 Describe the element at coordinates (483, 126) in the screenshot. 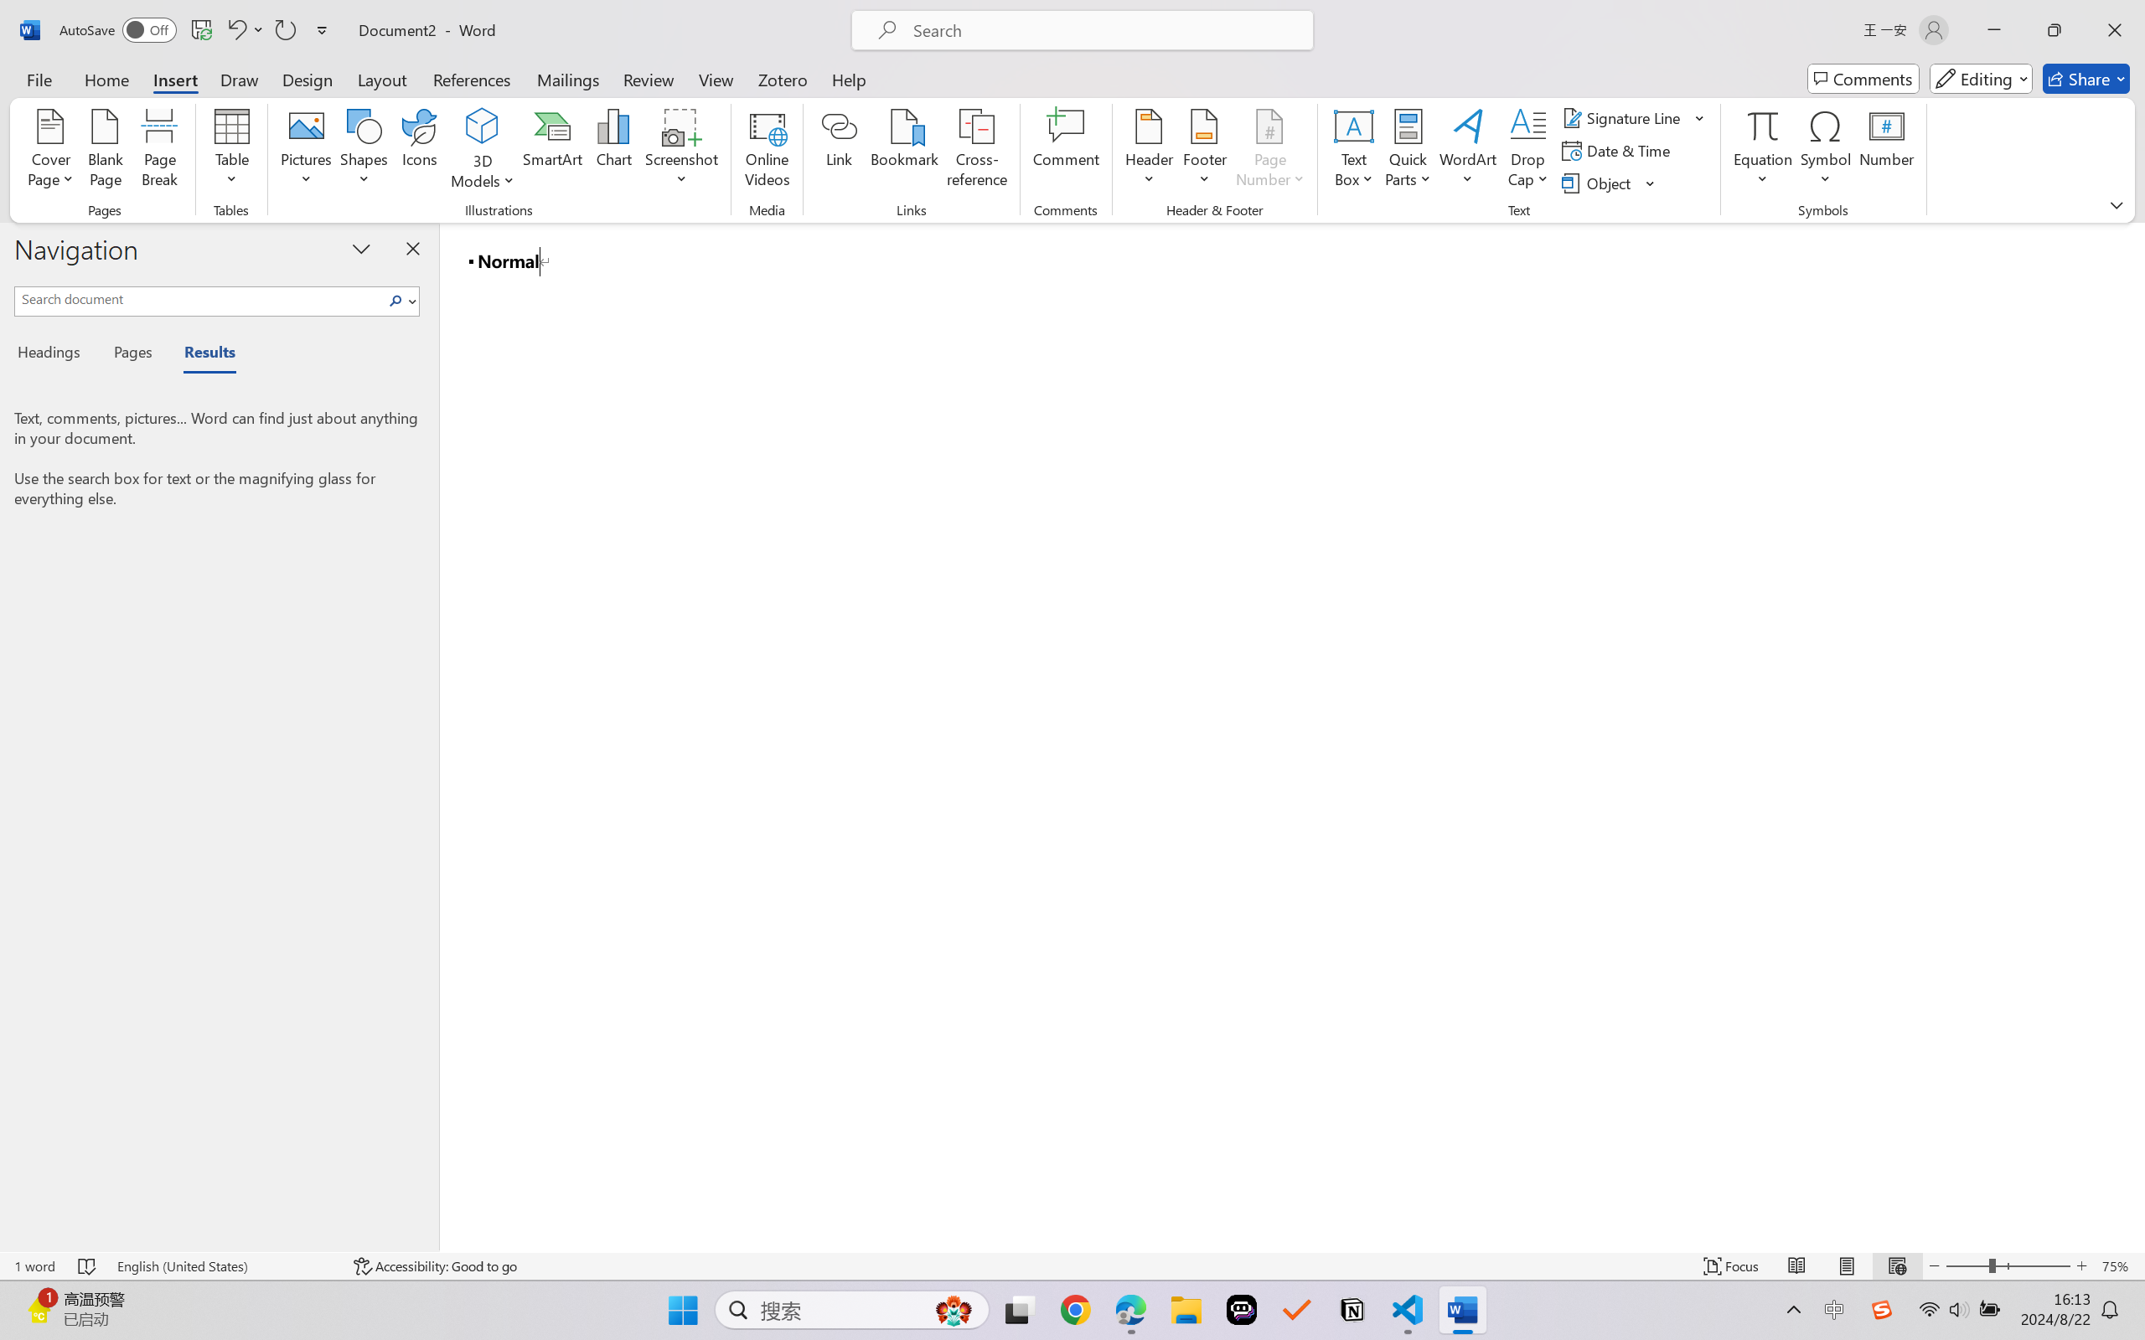

I see `3D Models` at that location.